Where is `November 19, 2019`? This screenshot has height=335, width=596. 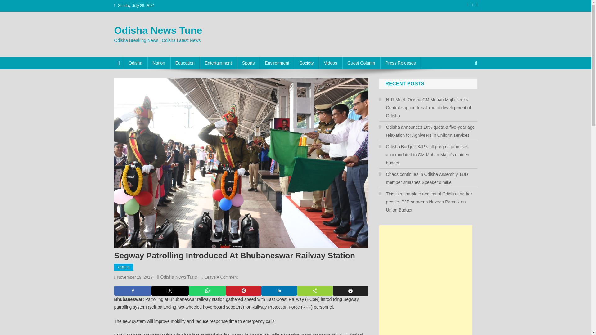
November 19, 2019 is located at coordinates (135, 277).